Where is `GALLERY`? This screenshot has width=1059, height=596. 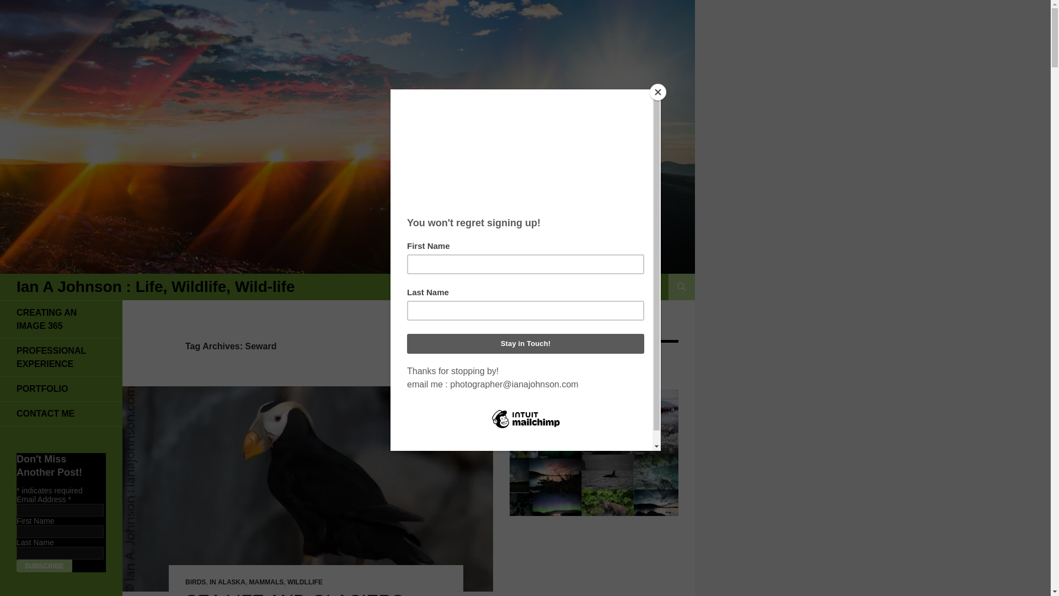
GALLERY is located at coordinates (491, 287).